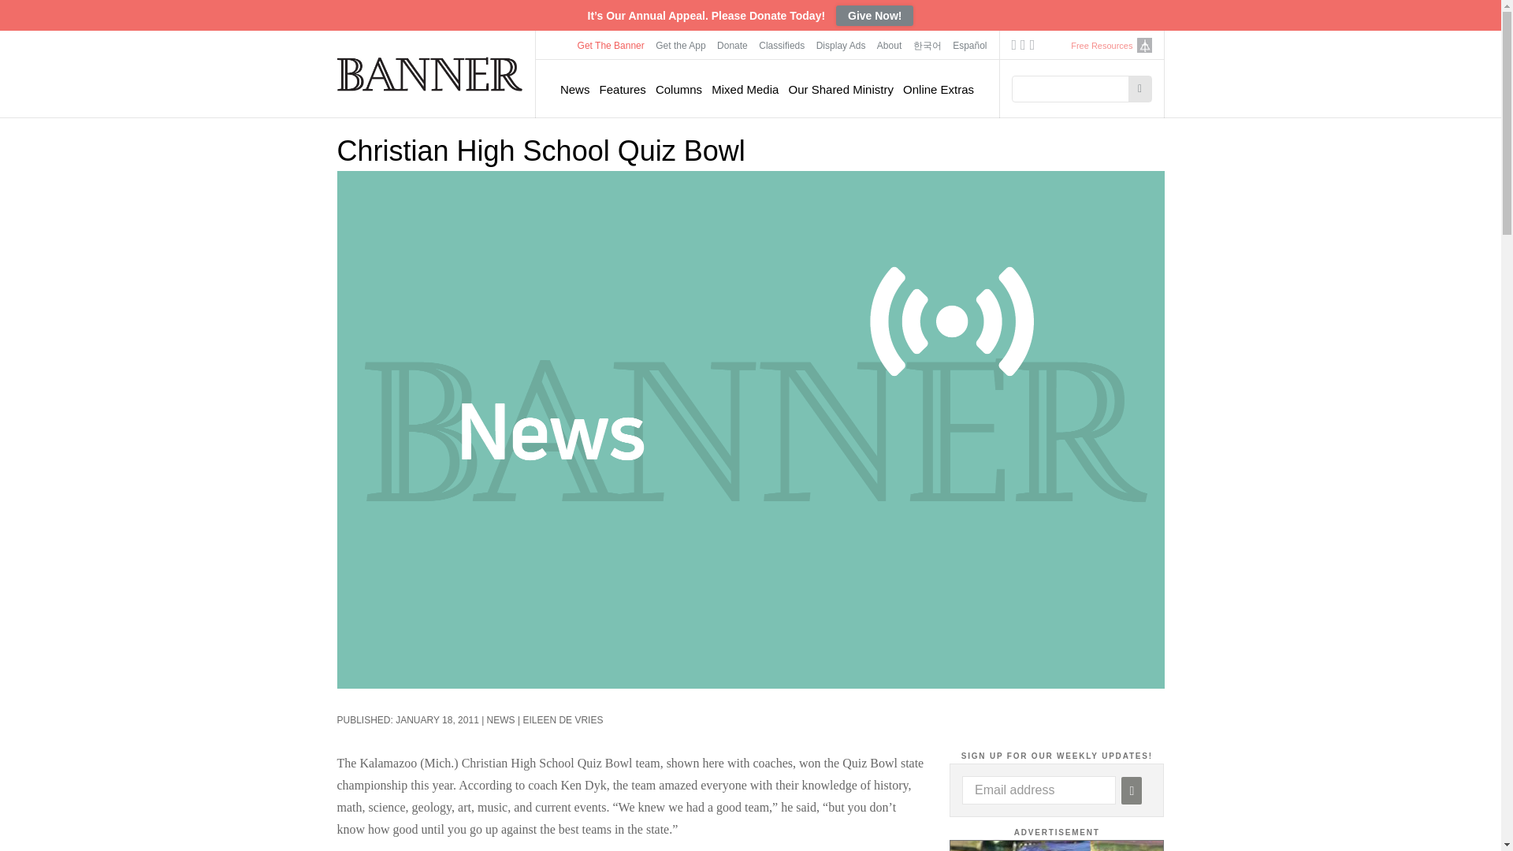 The width and height of the screenshot is (1513, 851). Describe the element at coordinates (1102, 46) in the screenshot. I see `Free Resources` at that location.